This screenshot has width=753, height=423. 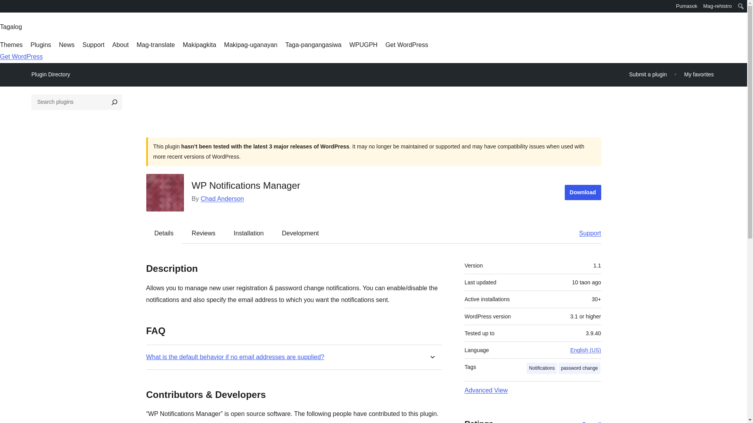 I want to click on Details, so click(x=164, y=233).